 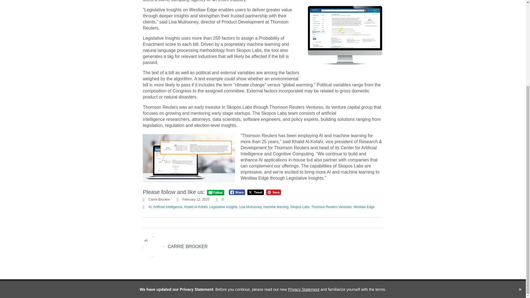 What do you see at coordinates (223, 207) in the screenshot?
I see `Legislative Insights` at bounding box center [223, 207].